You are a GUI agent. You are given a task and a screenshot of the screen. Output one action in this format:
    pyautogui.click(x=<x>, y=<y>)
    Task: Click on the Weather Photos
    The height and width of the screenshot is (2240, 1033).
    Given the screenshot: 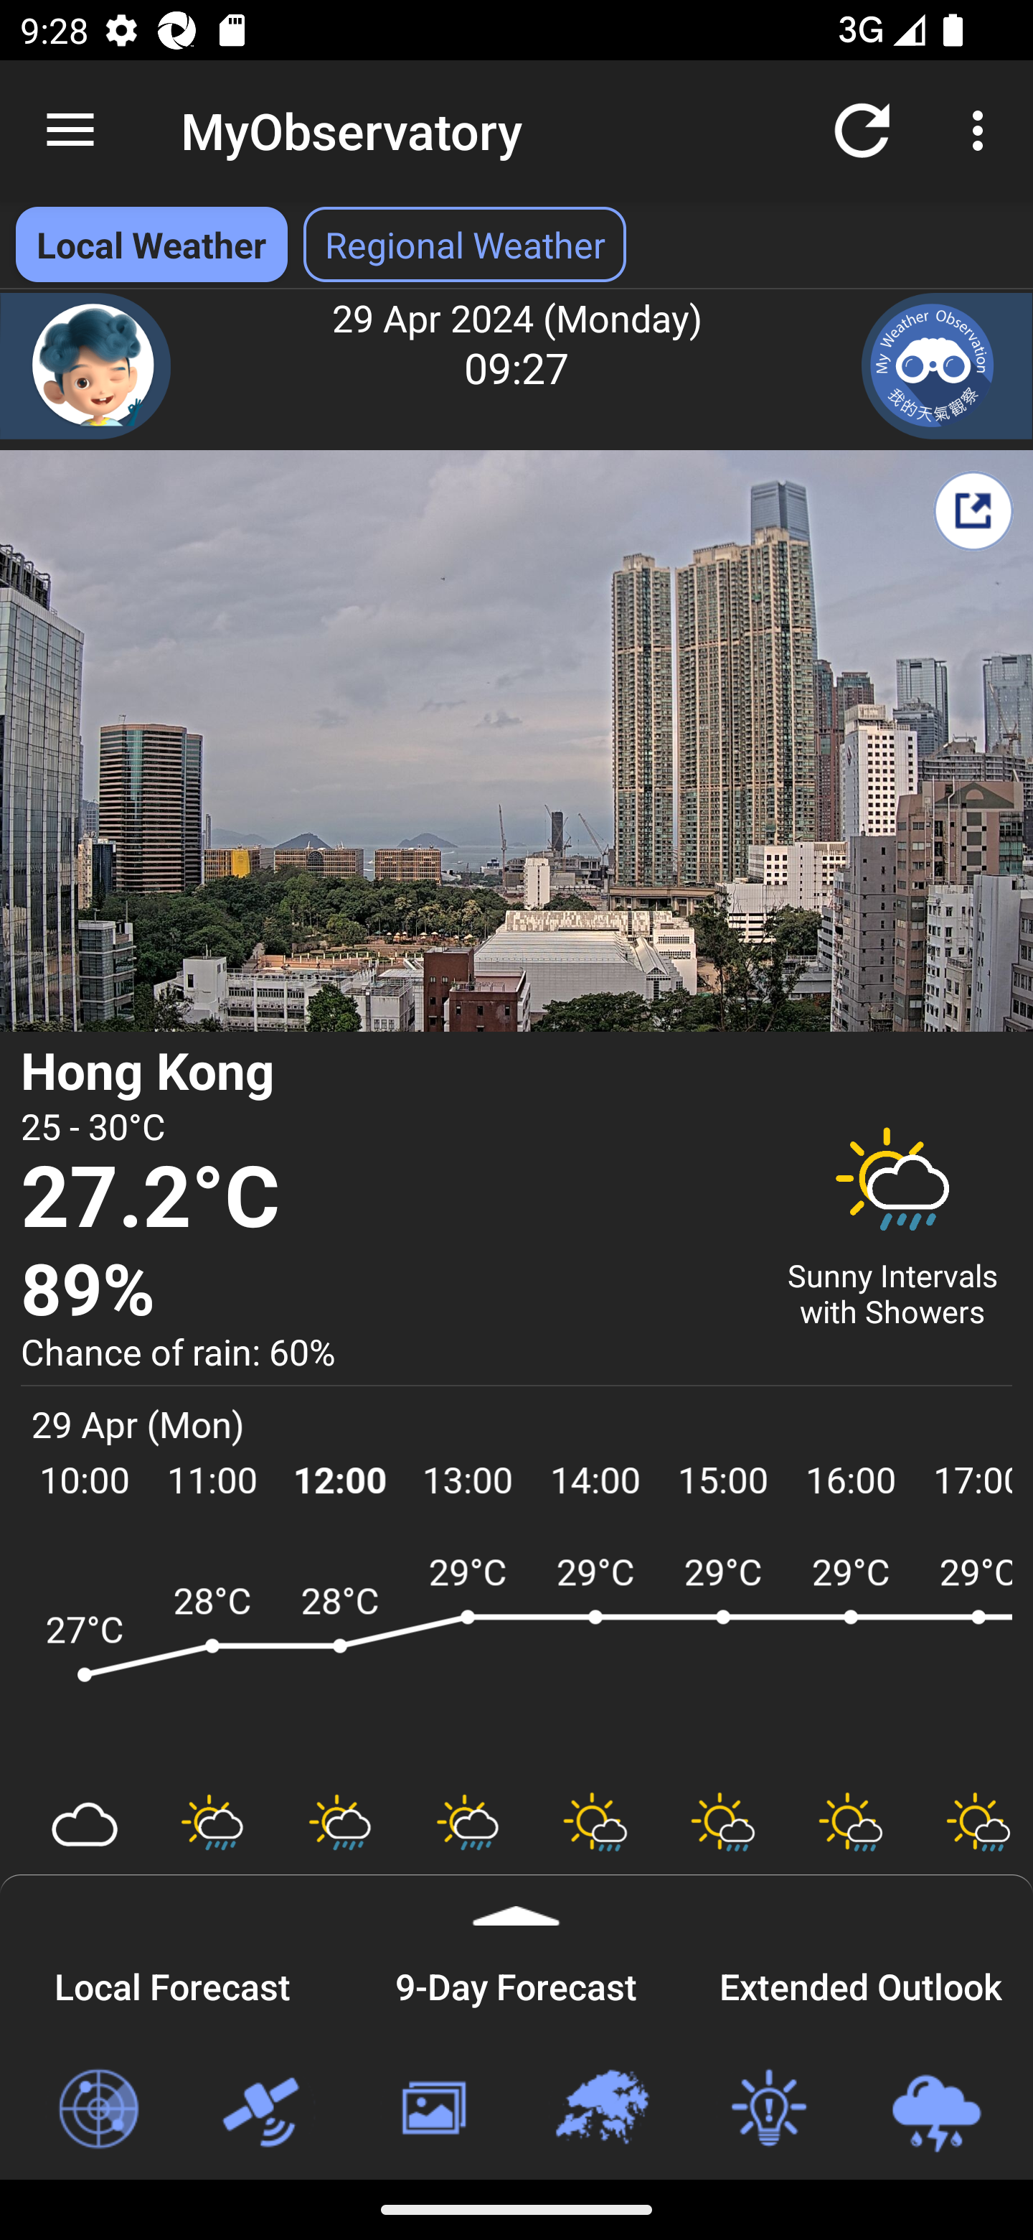 What is the action you would take?
    pyautogui.click(x=432, y=2109)
    